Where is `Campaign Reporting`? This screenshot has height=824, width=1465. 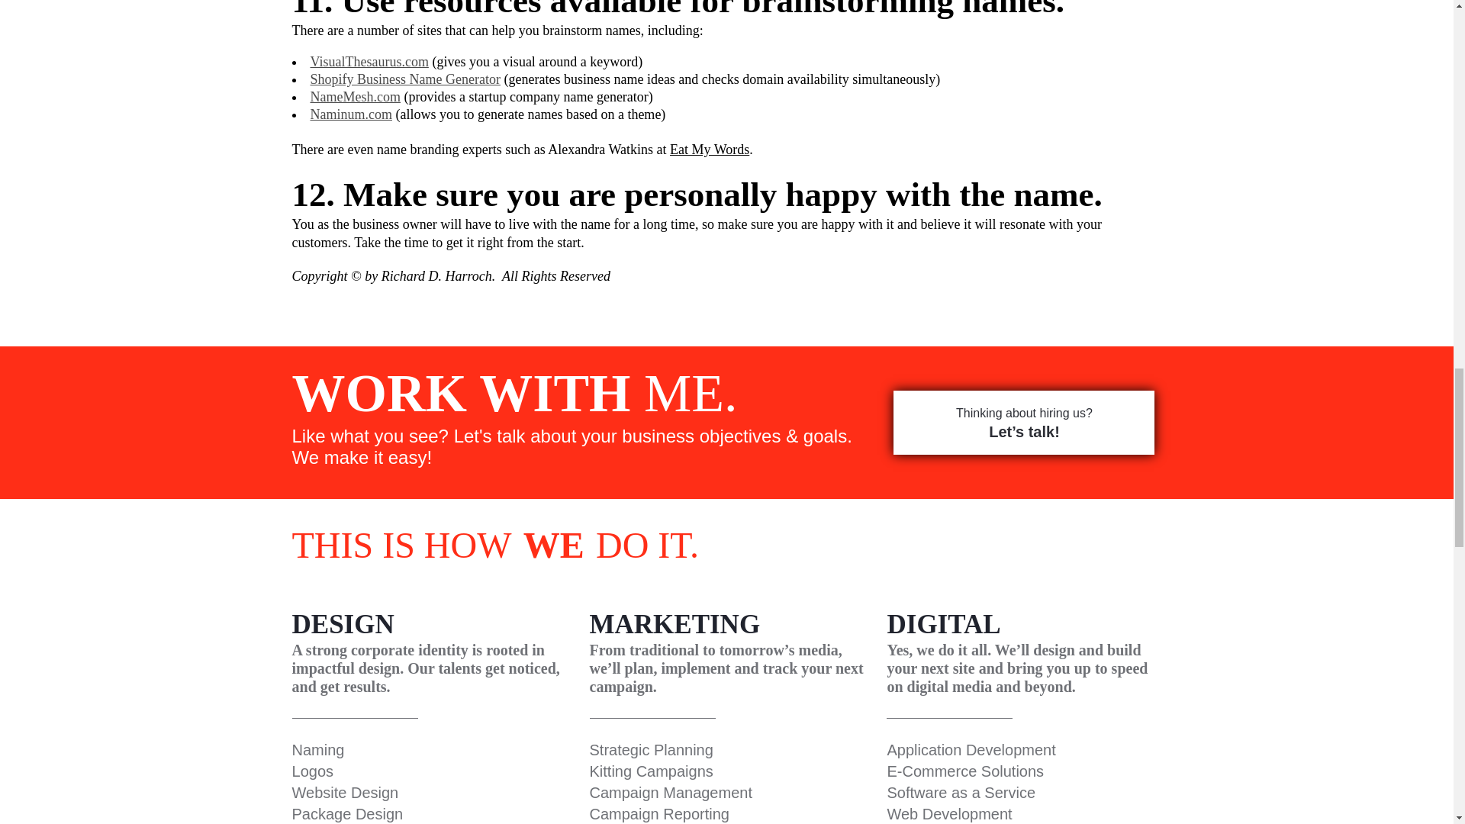
Campaign Reporting is located at coordinates (658, 813).